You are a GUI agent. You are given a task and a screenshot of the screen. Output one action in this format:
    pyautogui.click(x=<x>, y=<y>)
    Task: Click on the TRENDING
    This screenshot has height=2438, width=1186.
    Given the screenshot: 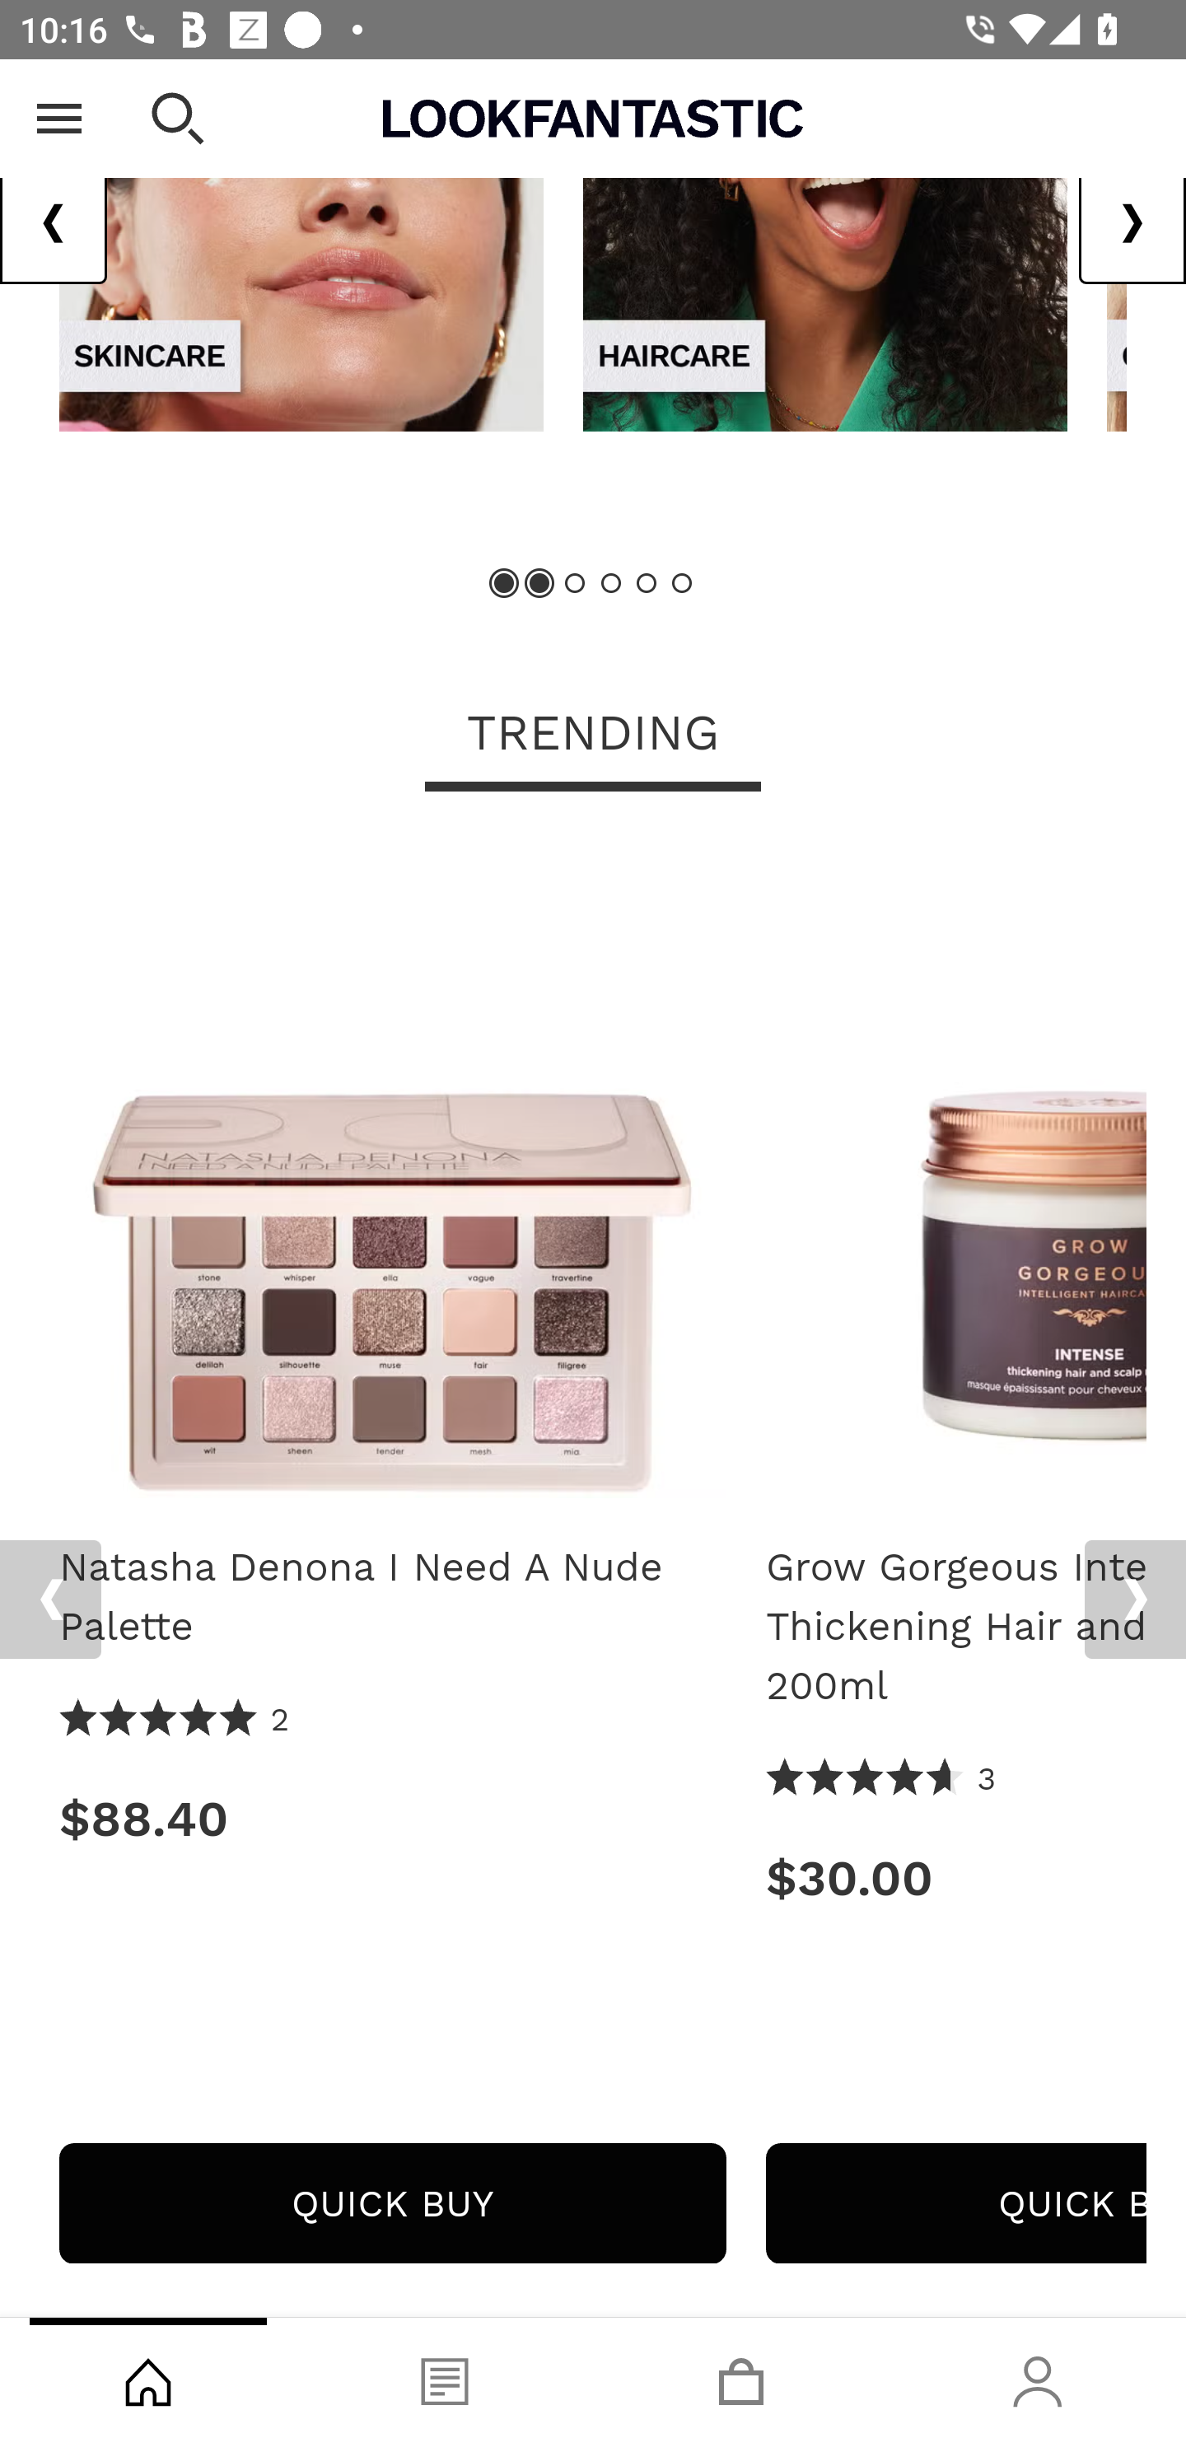 What is the action you would take?
    pyautogui.click(x=593, y=736)
    